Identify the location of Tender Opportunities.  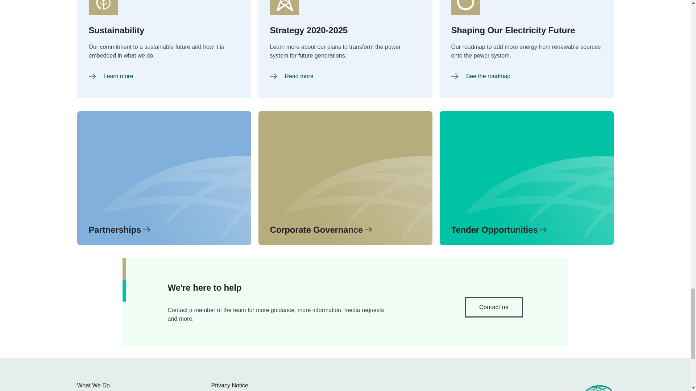
(526, 178).